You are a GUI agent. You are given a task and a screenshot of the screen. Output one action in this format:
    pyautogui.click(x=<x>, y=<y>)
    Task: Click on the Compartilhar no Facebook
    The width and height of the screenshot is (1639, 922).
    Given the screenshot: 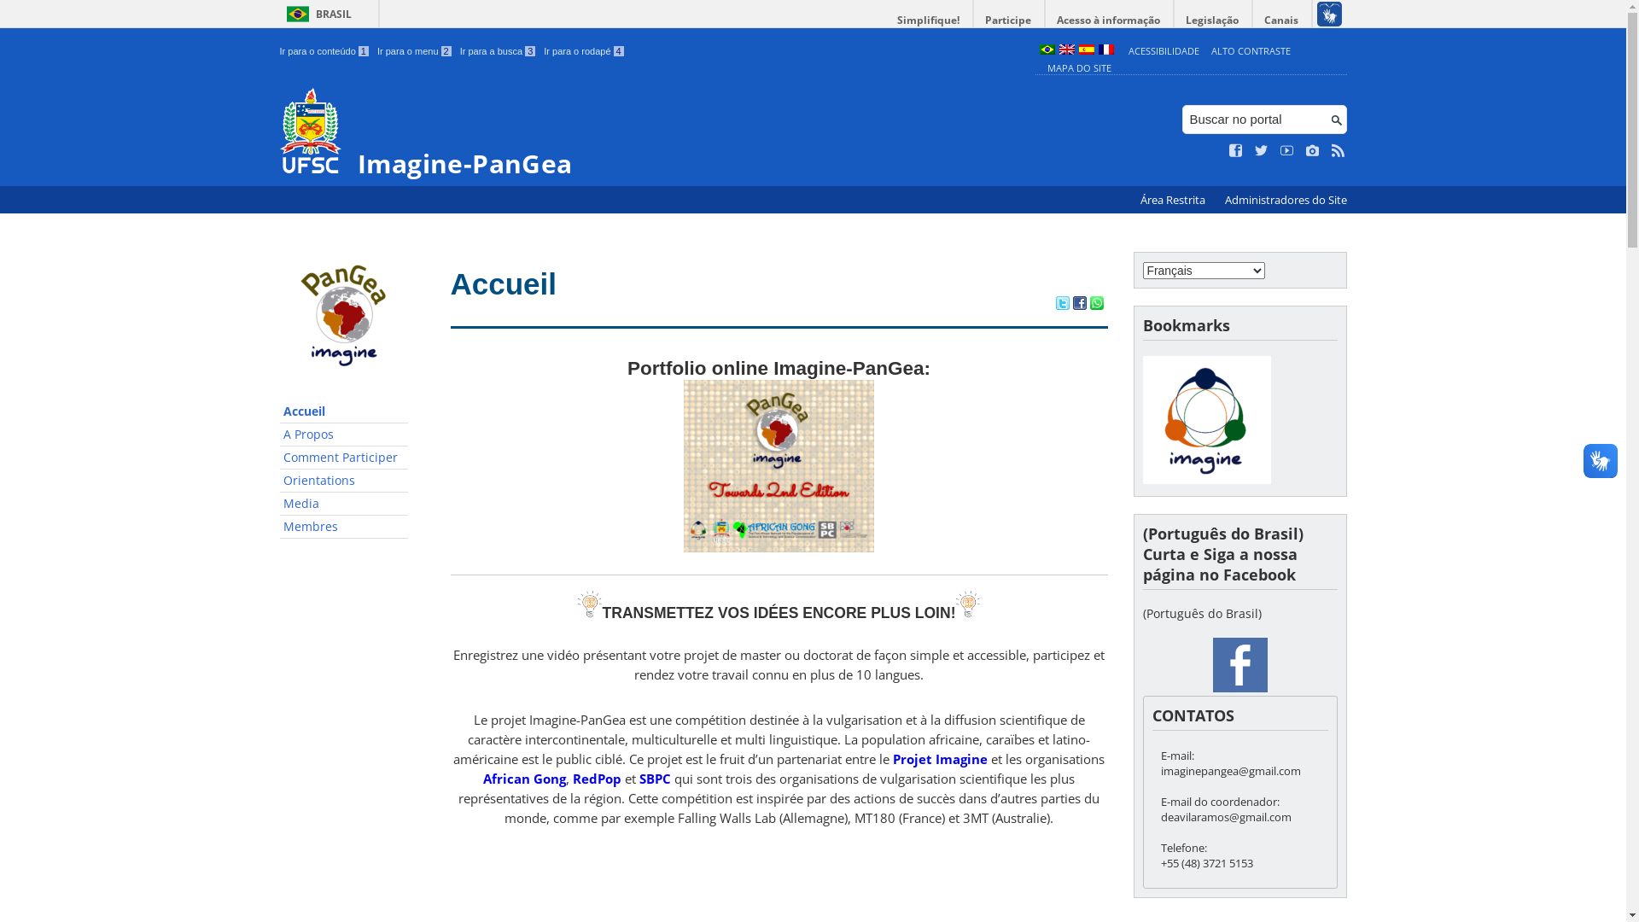 What is the action you would take?
    pyautogui.click(x=1079, y=305)
    